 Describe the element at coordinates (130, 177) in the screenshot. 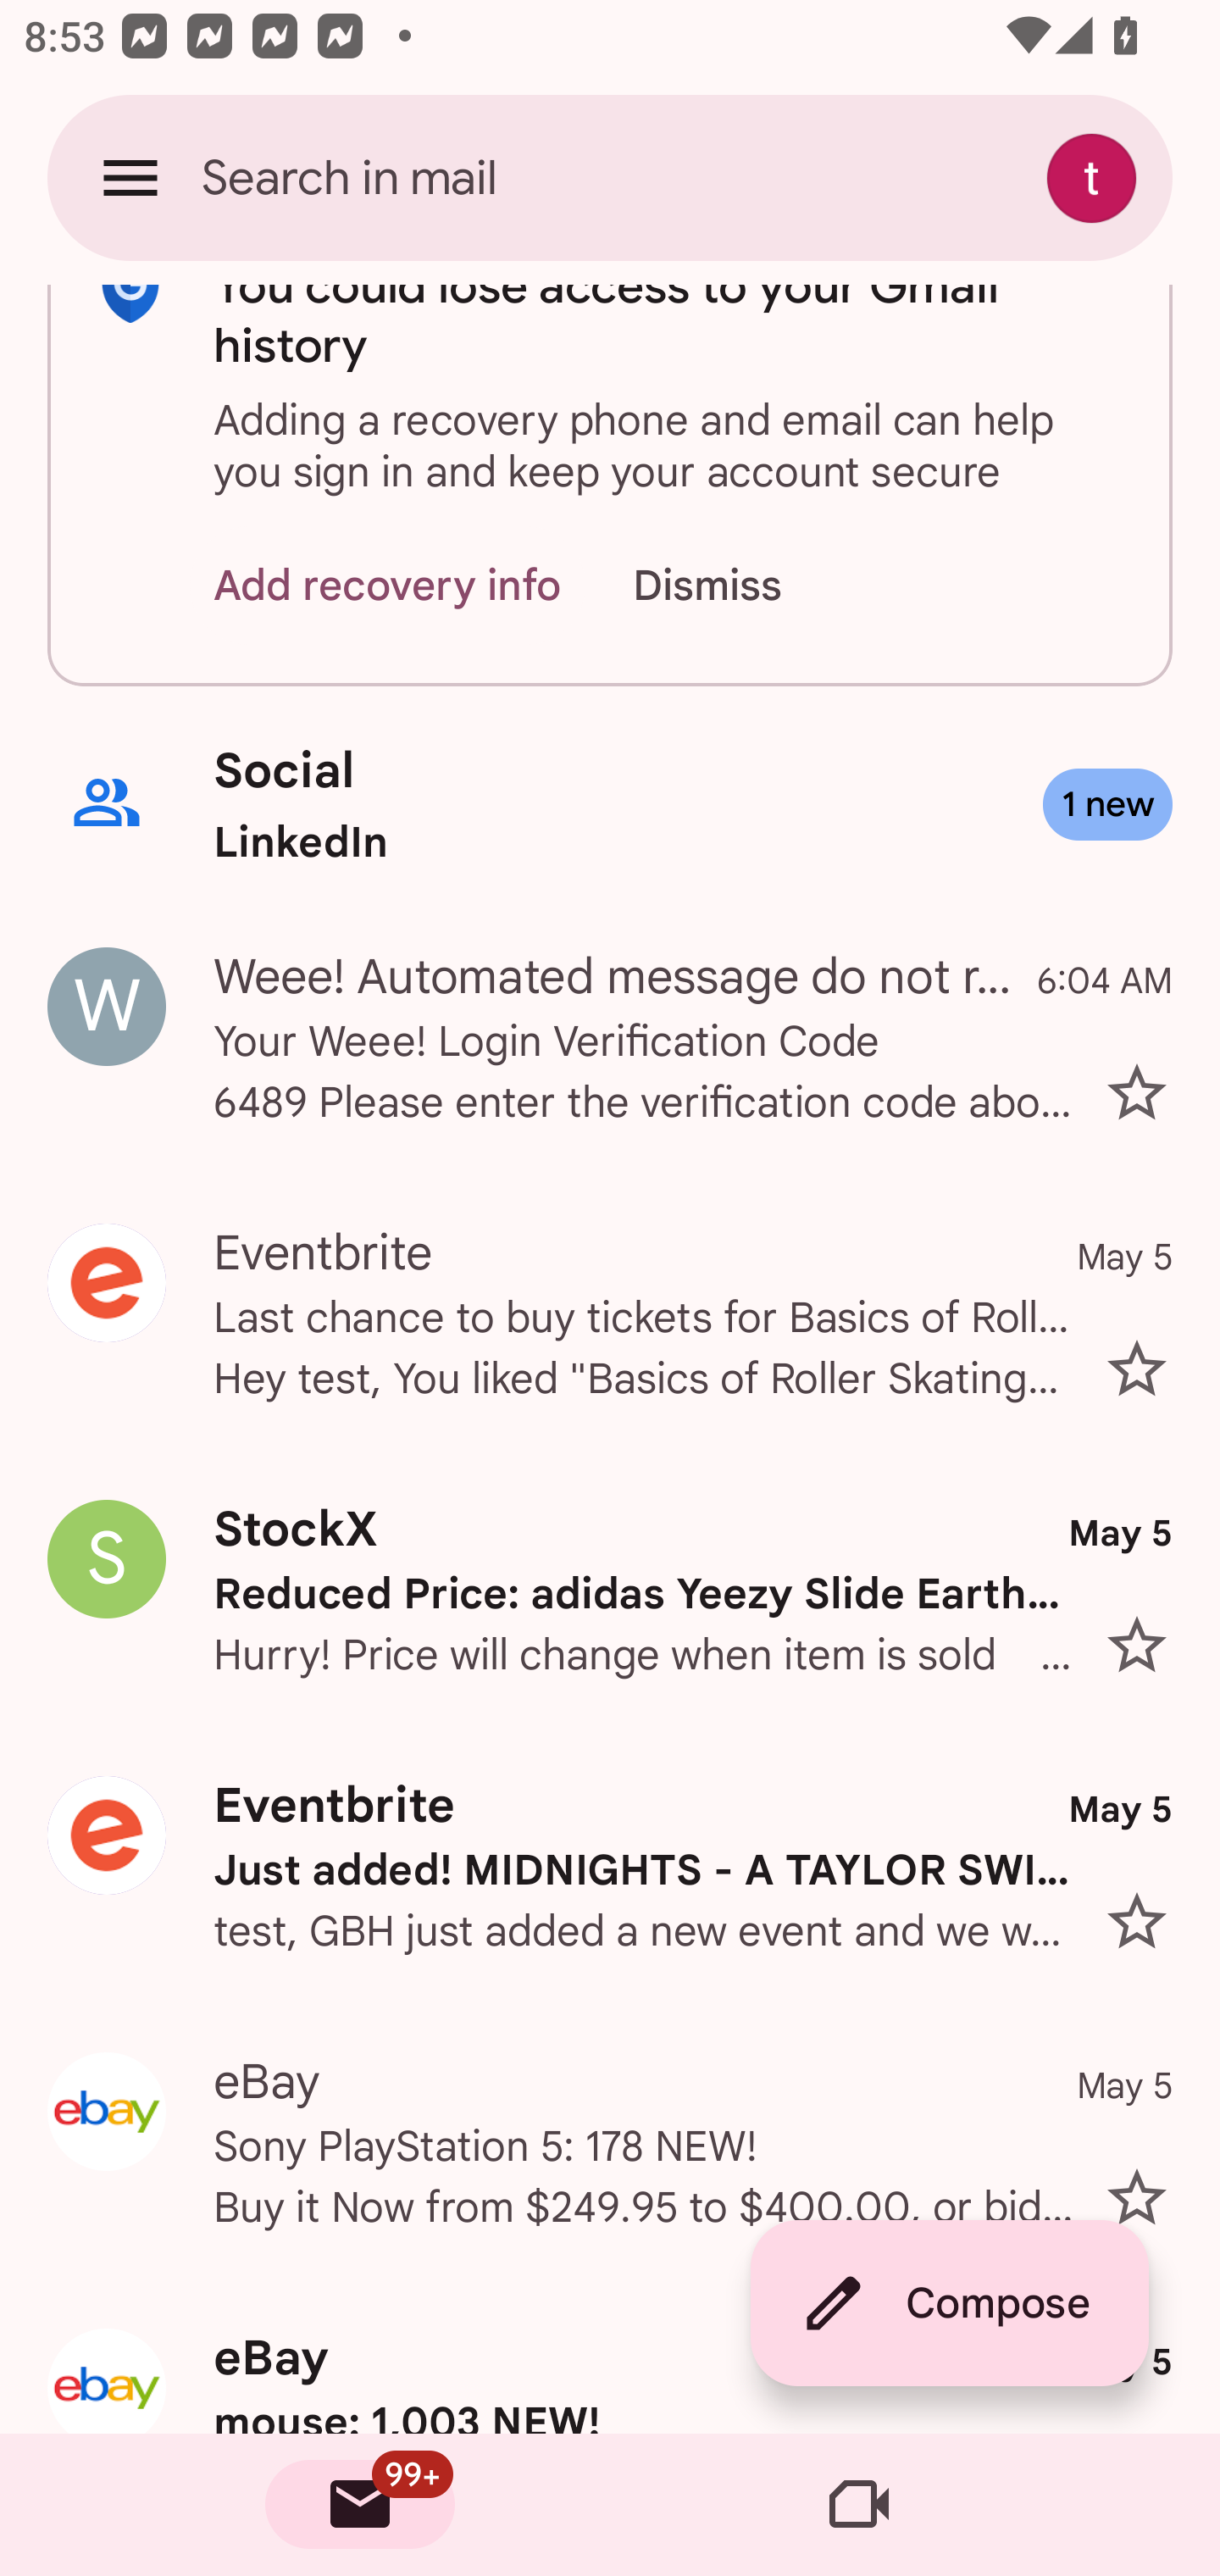

I see `Open navigation drawer` at that location.